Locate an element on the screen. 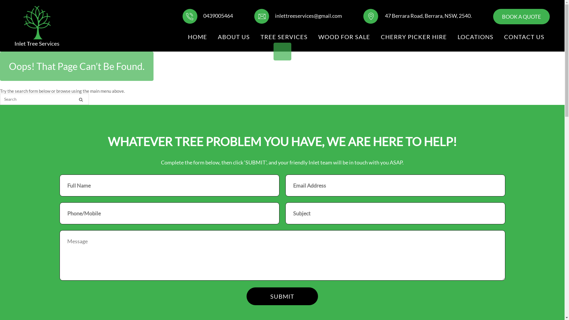 This screenshot has height=320, width=569. inlettreeservices@gmail.com is located at coordinates (298, 16).